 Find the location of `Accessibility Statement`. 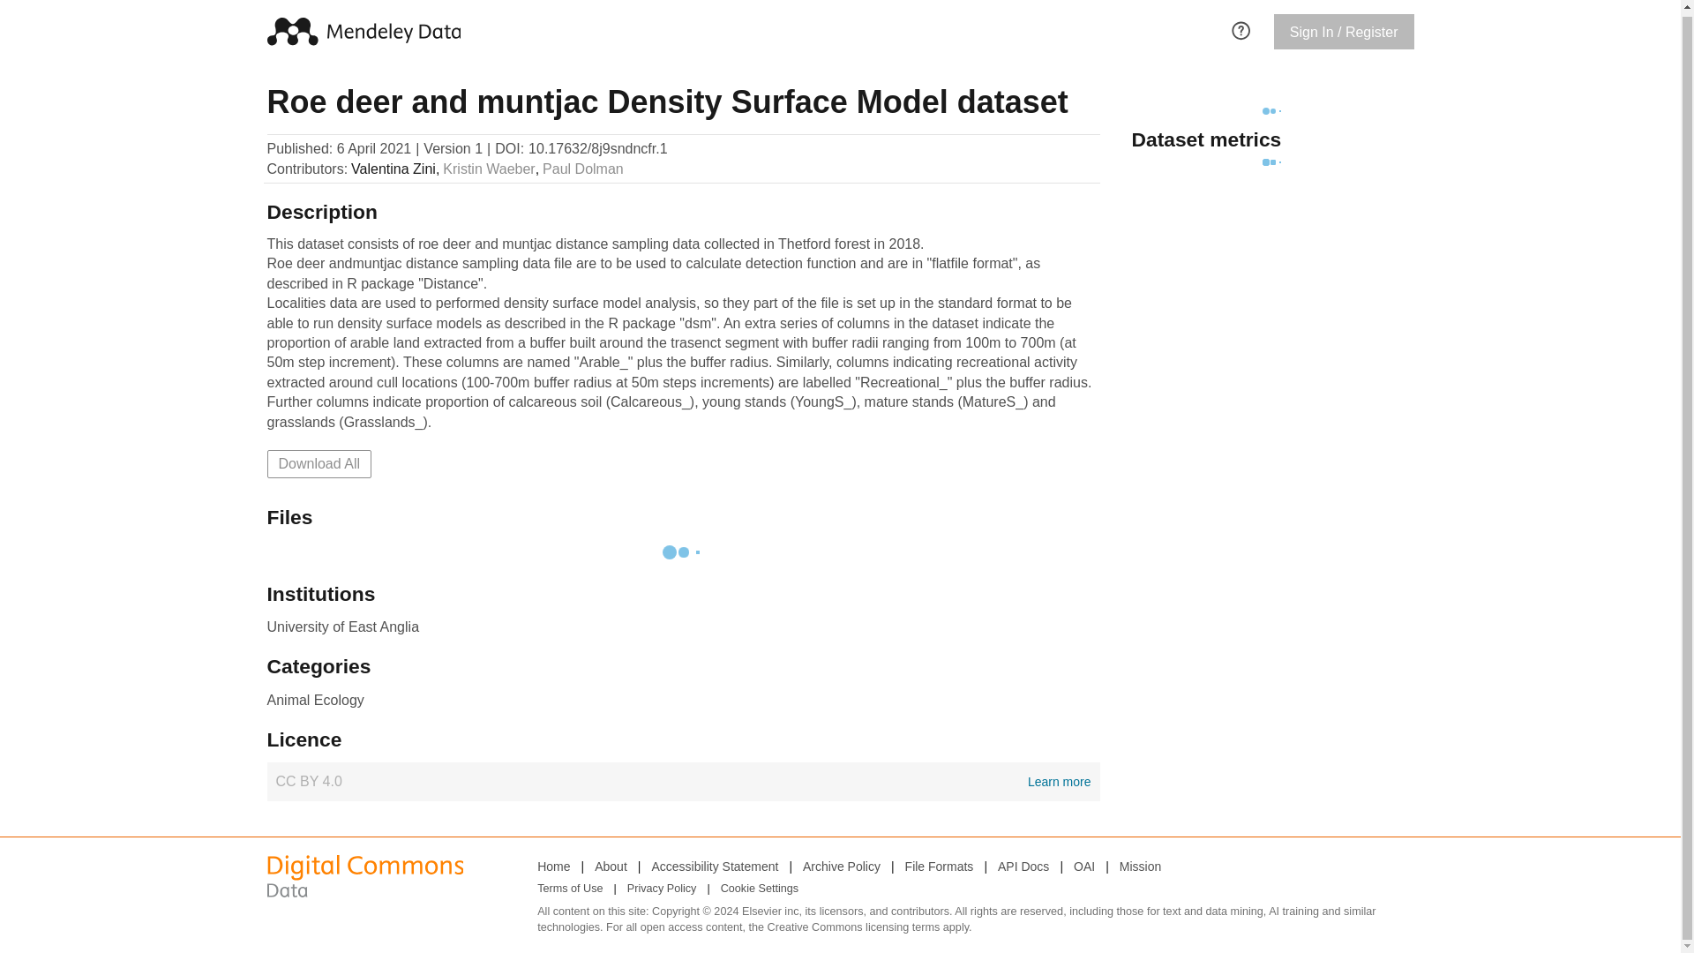

Accessibility Statement is located at coordinates (683, 782).